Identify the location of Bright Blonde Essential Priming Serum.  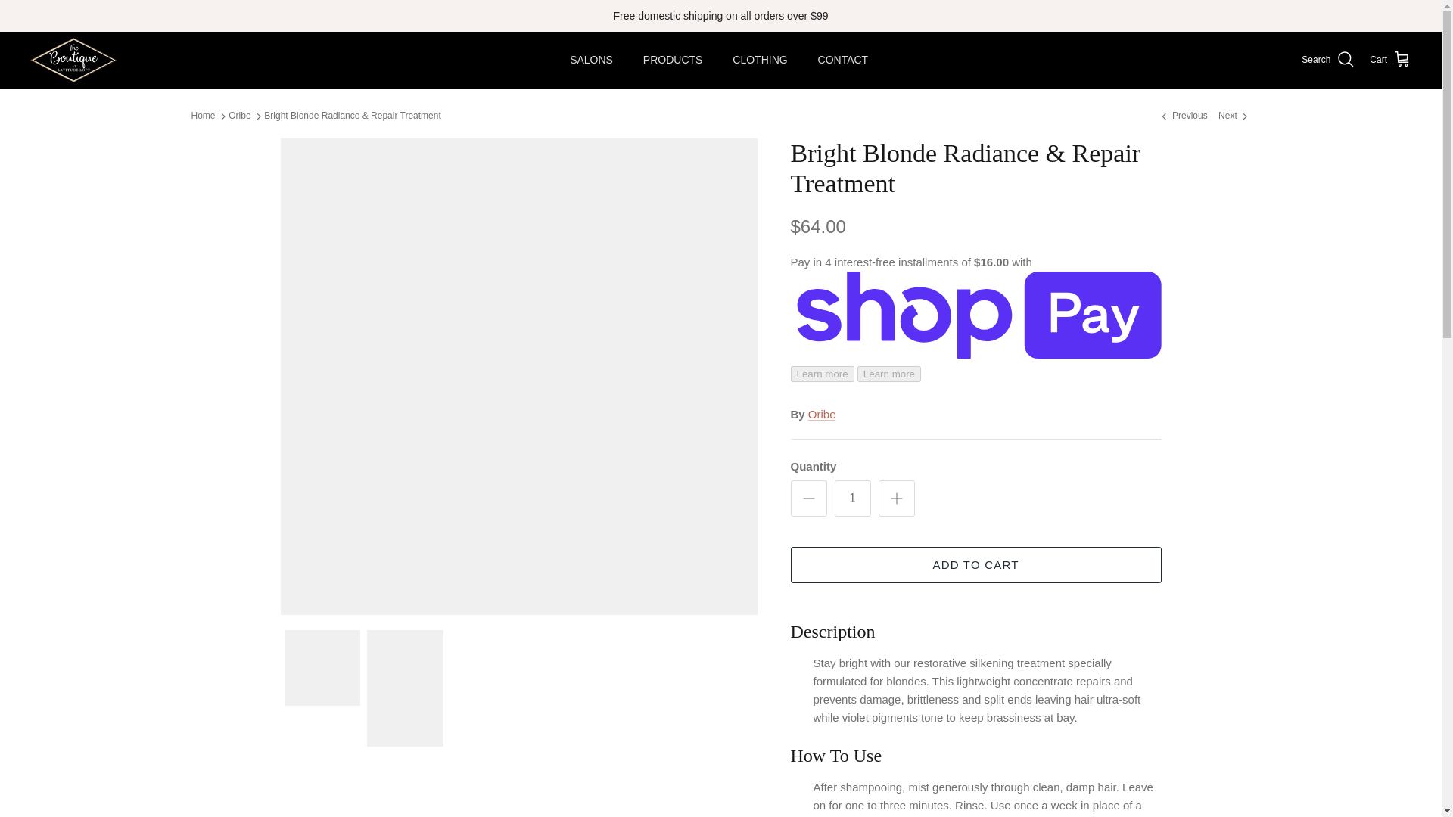
(1182, 116).